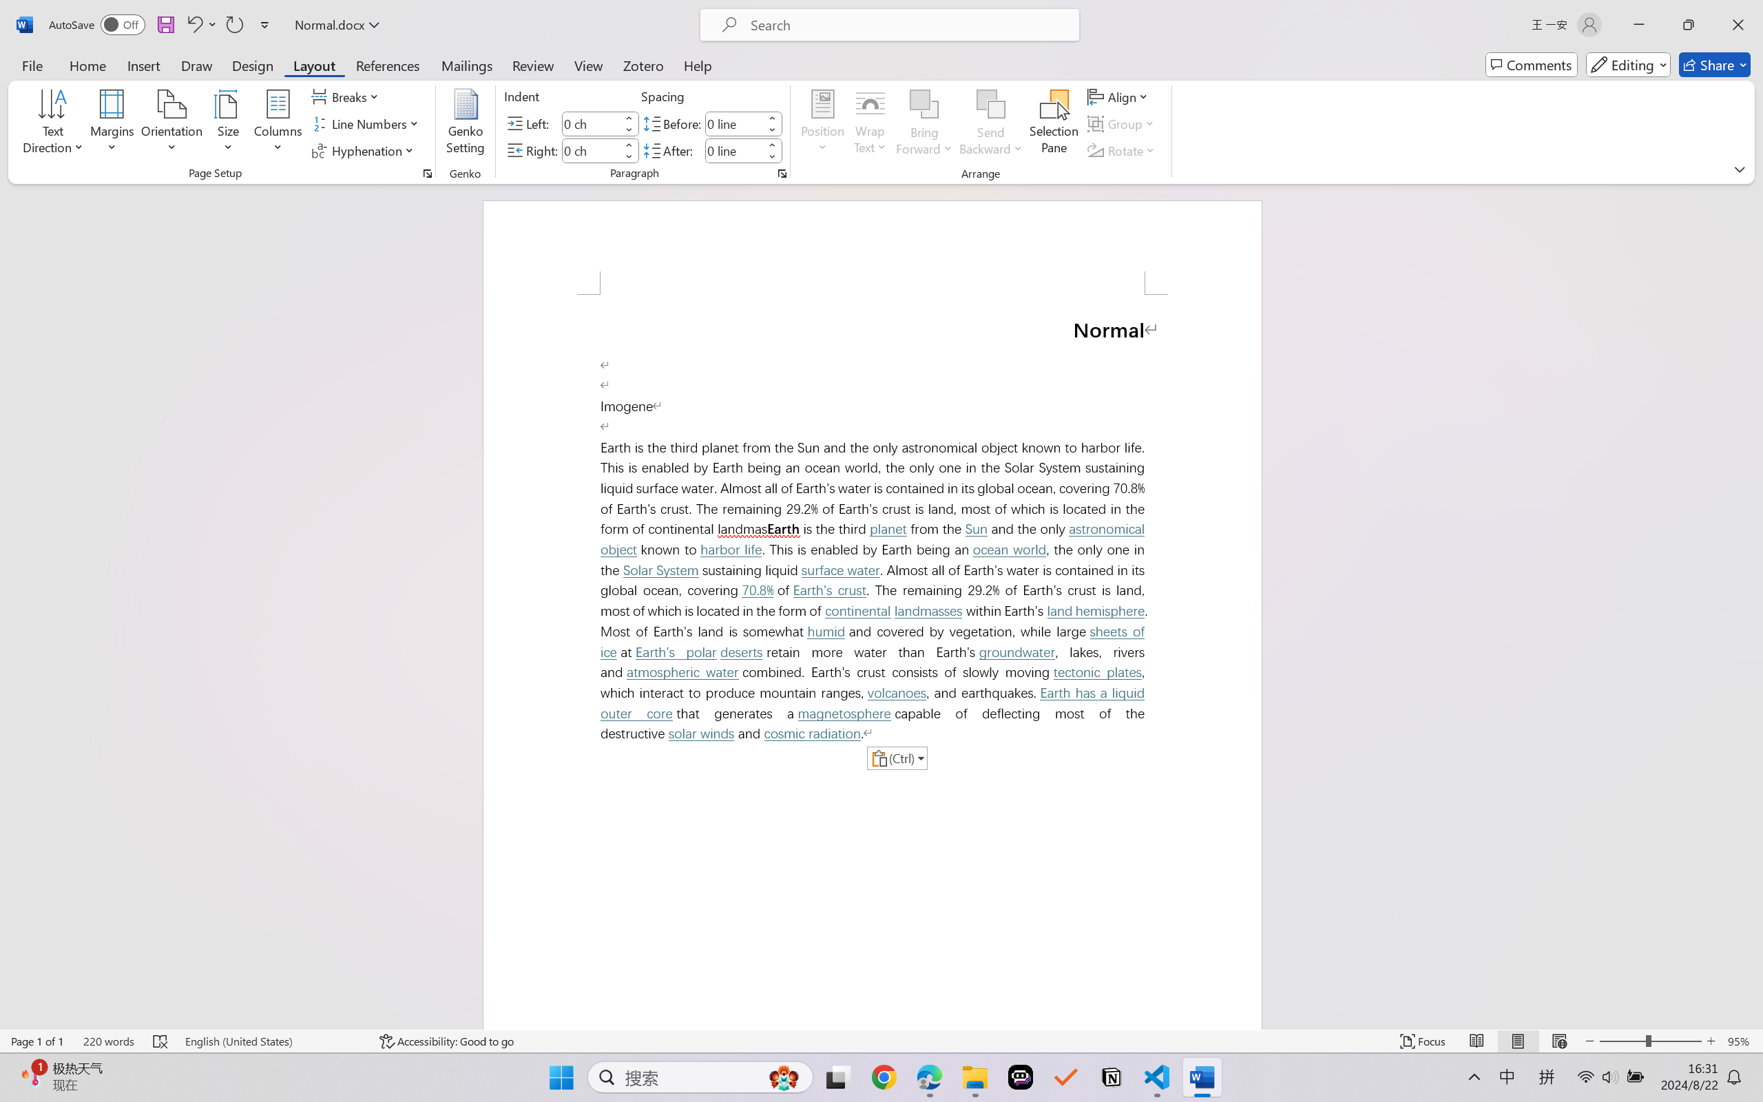 The width and height of the screenshot is (1763, 1102). I want to click on surface water, so click(840, 570).